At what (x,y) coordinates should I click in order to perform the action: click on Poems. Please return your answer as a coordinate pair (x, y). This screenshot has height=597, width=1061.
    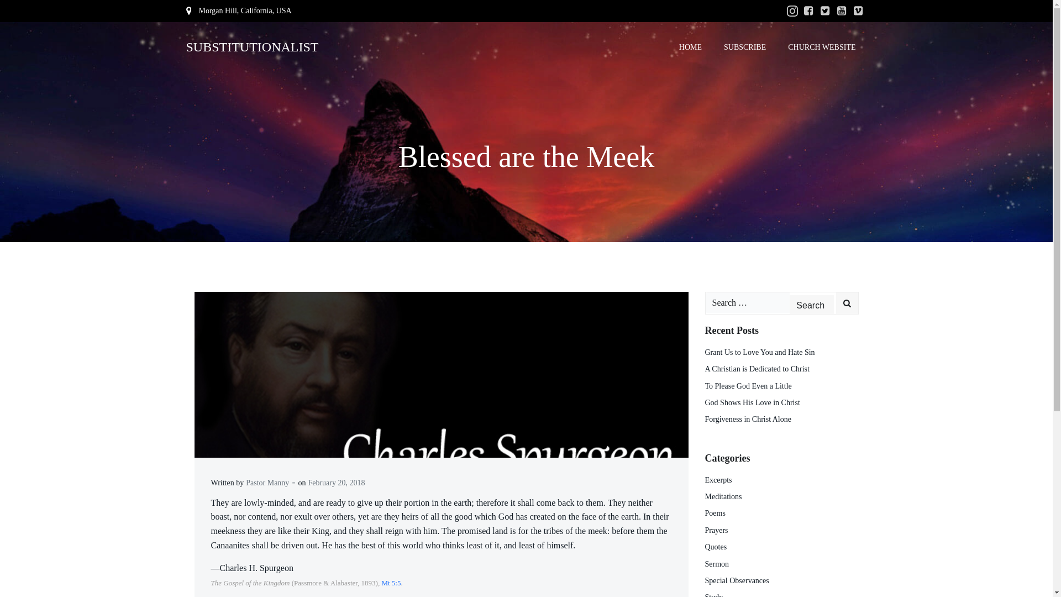
    Looking at the image, I should click on (715, 513).